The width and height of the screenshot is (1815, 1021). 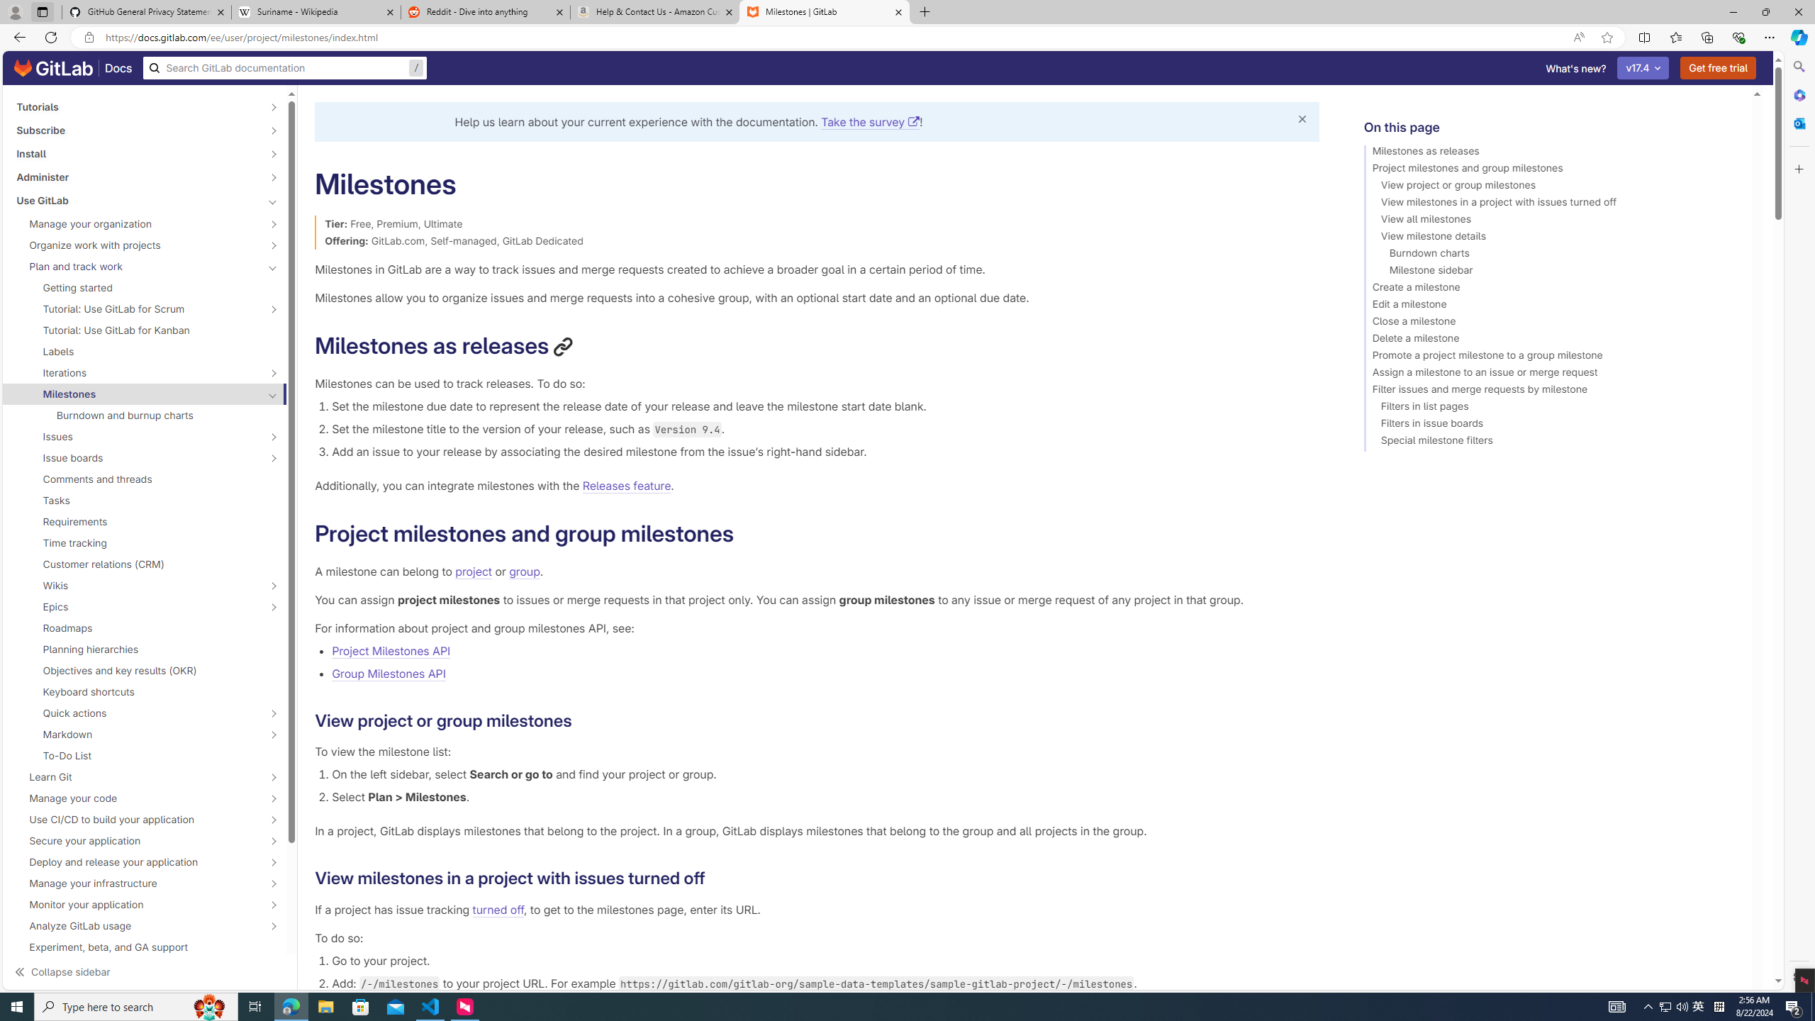 What do you see at coordinates (1551, 221) in the screenshot?
I see `View all milestones` at bounding box center [1551, 221].